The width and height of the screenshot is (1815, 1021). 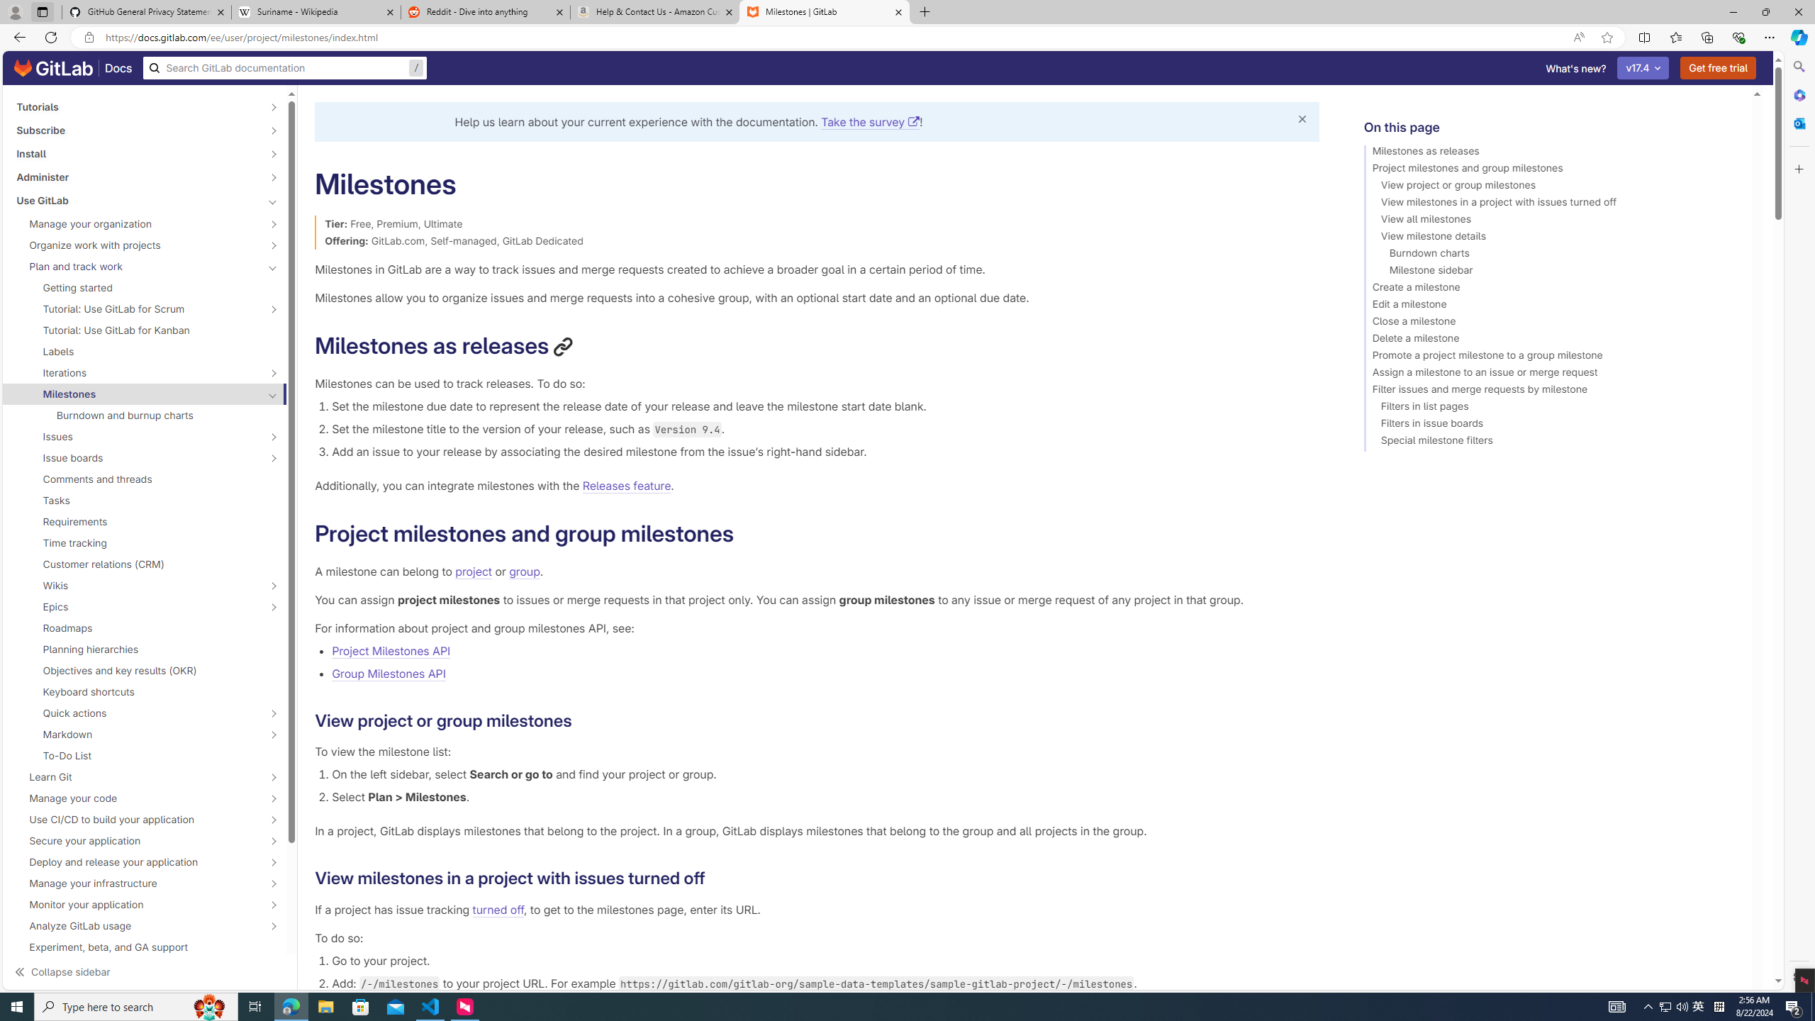 What do you see at coordinates (1551, 221) in the screenshot?
I see `View all milestones` at bounding box center [1551, 221].